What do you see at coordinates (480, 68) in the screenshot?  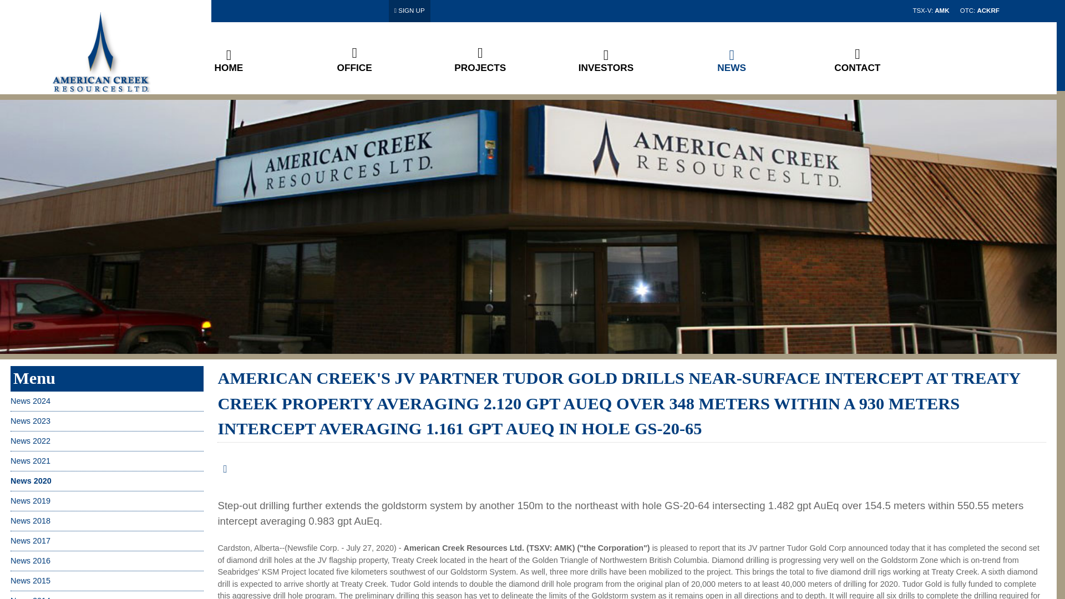 I see `PROJECTS` at bounding box center [480, 68].